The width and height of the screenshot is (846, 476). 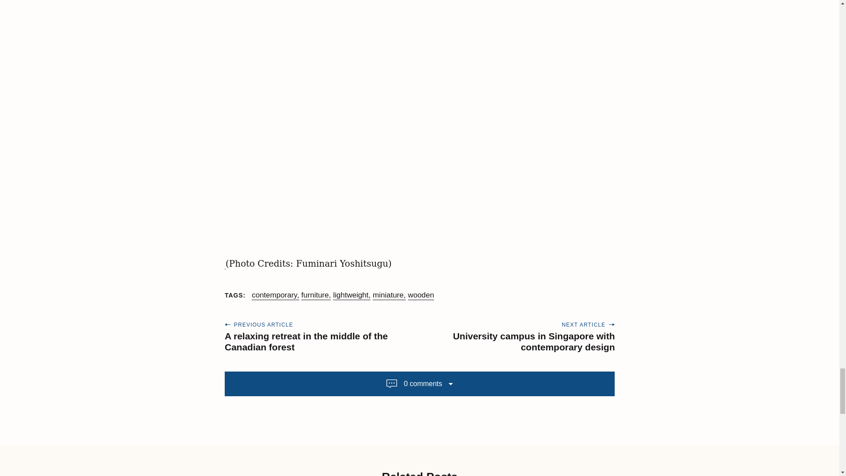 I want to click on lightweight, so click(x=352, y=295).